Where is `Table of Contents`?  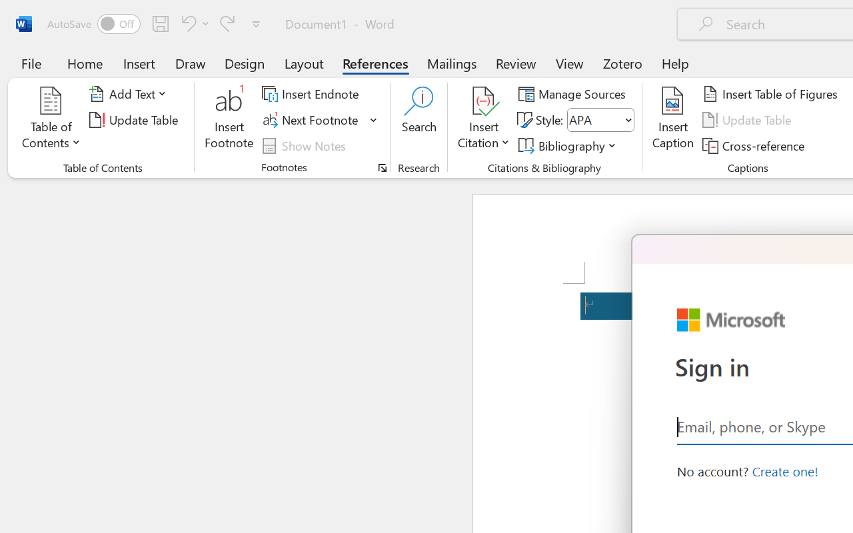 Table of Contents is located at coordinates (51, 120).